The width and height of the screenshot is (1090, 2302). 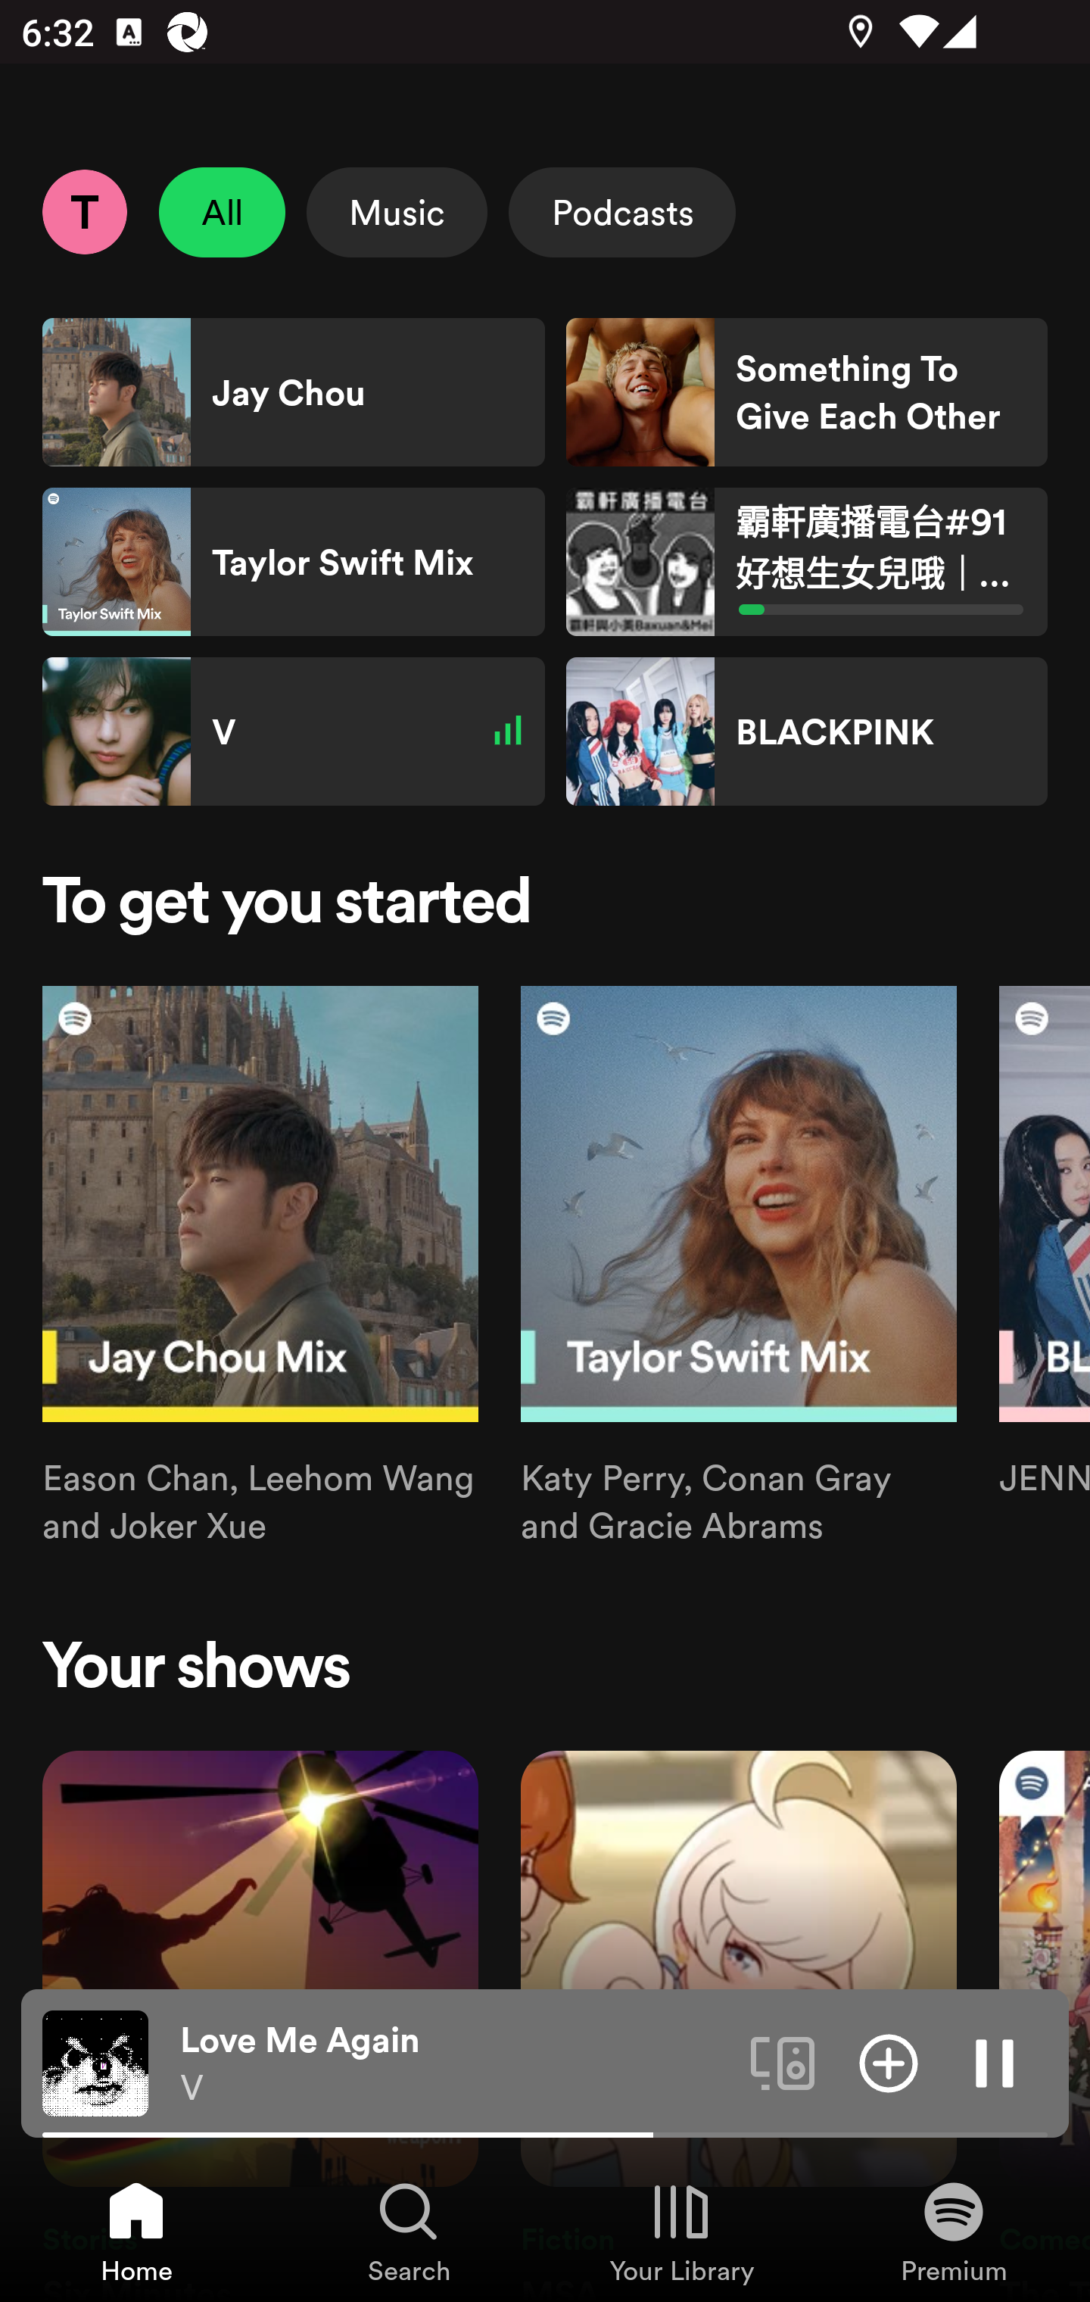 What do you see at coordinates (294, 392) in the screenshot?
I see `Jay Chou Shortcut Jay Chou` at bounding box center [294, 392].